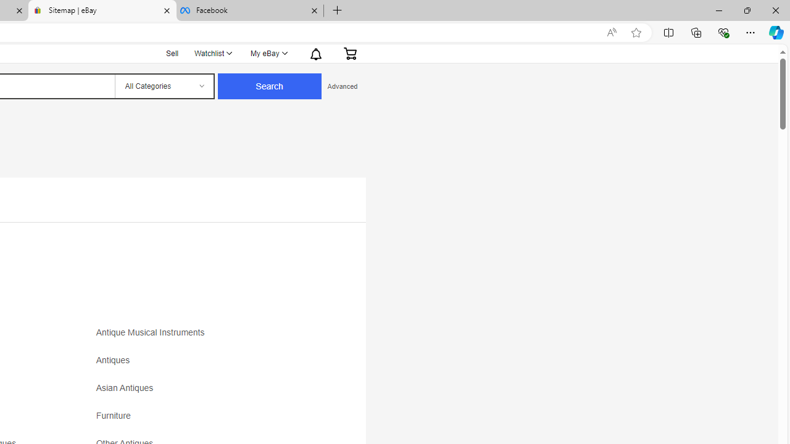 The image size is (790, 444). I want to click on Expand Cart, so click(350, 53).